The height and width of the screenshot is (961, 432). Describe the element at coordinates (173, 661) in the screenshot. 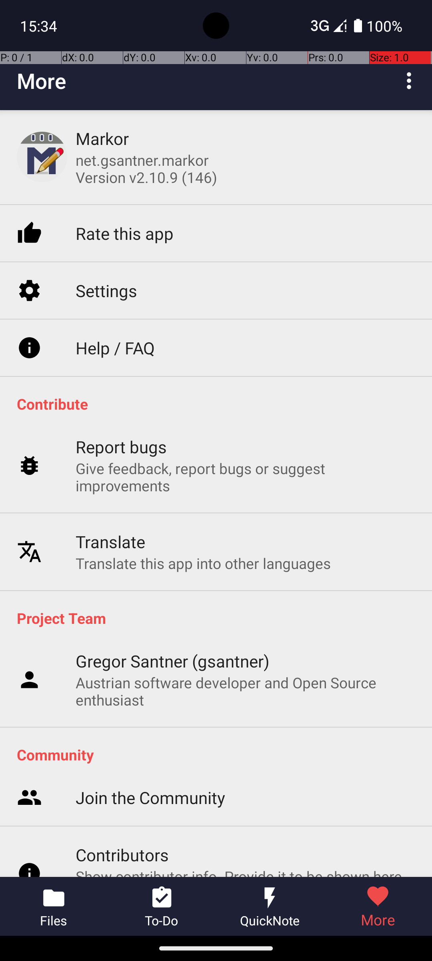

I see `Gregor Santner (gsantner)` at that location.